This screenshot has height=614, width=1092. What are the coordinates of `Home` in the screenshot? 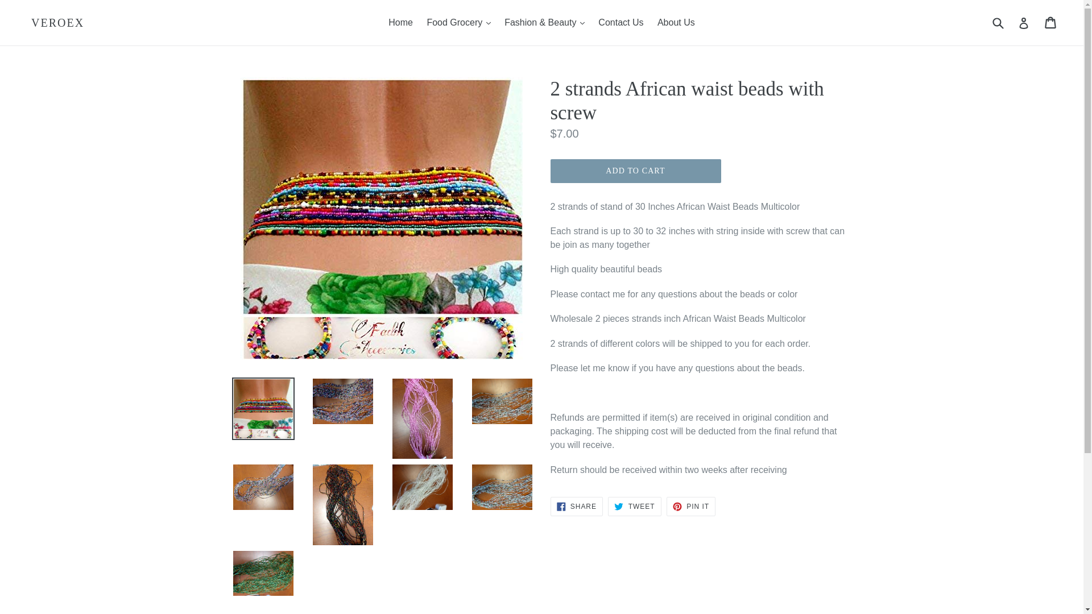 It's located at (400, 23).